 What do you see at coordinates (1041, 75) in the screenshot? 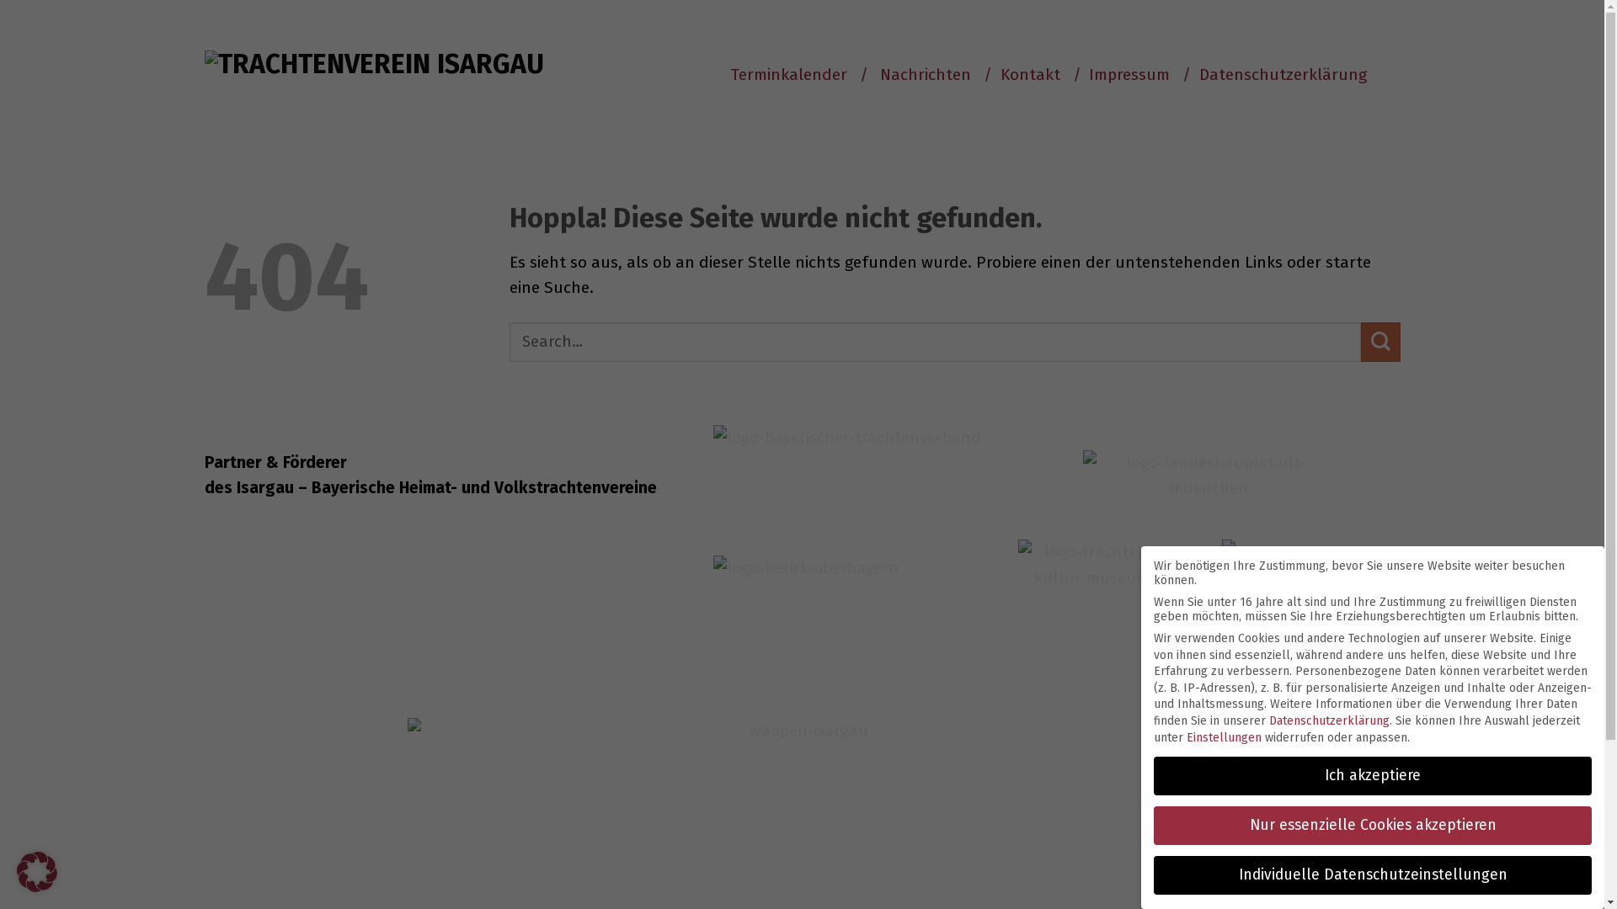
I see `Kontakt   /` at bounding box center [1041, 75].